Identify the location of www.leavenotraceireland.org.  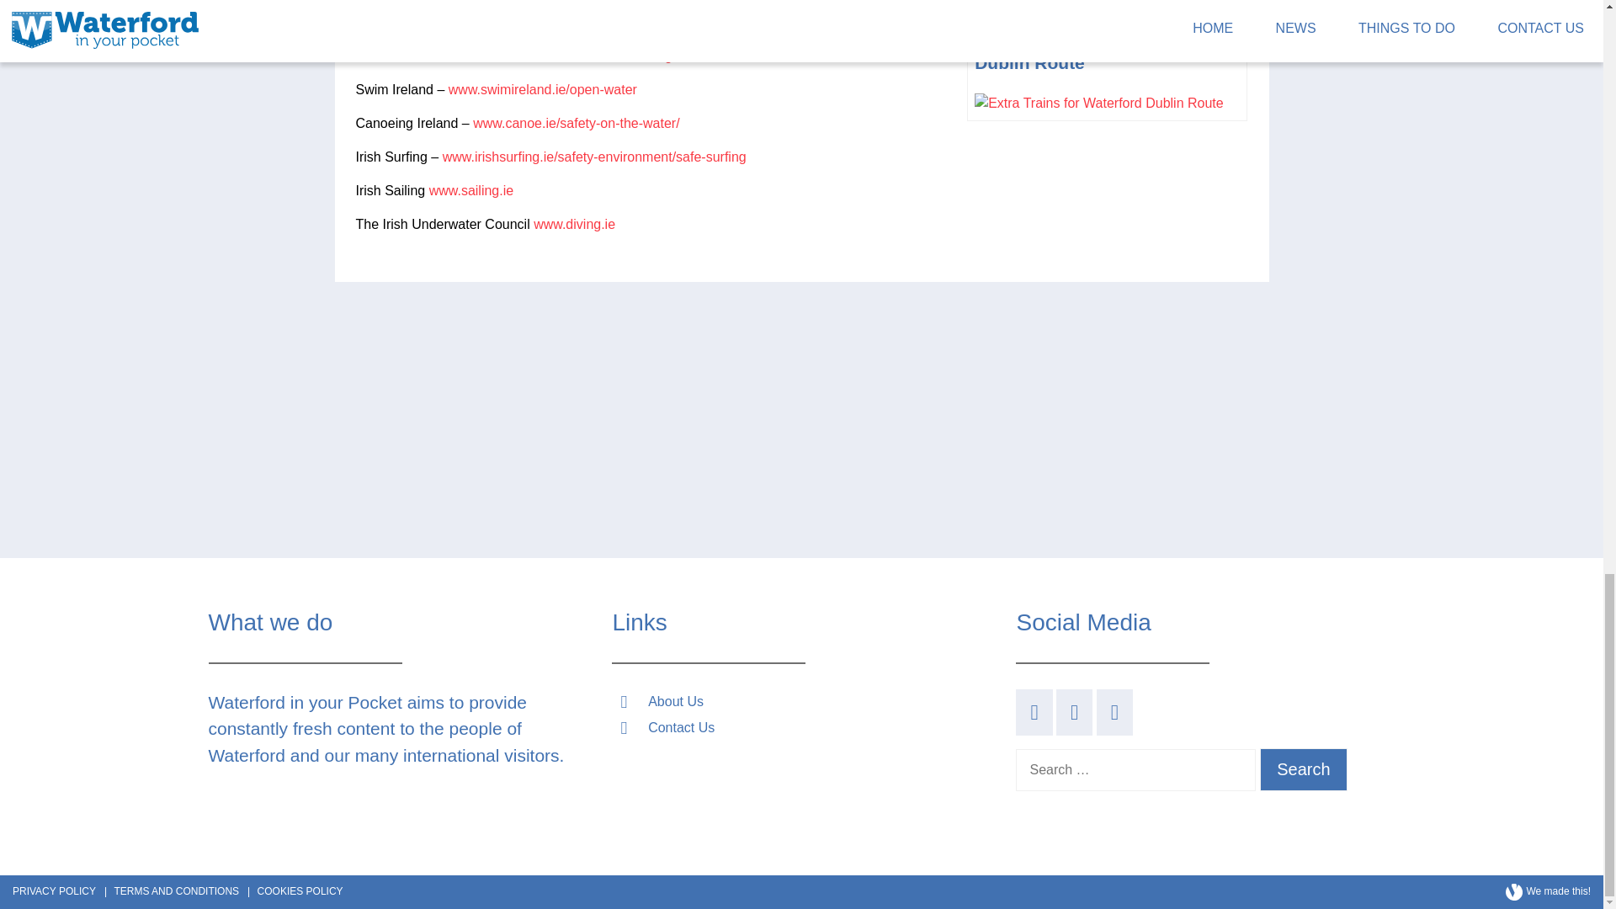
(586, 56).